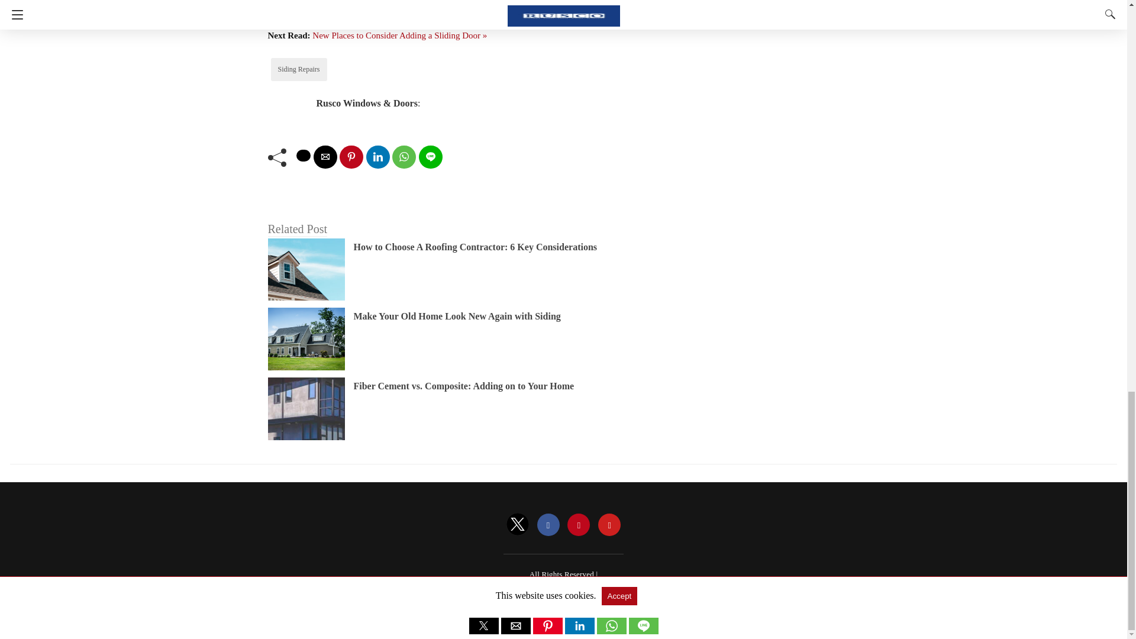 The width and height of the screenshot is (1136, 639). Describe the element at coordinates (299, 69) in the screenshot. I see `Siding Repairs` at that location.